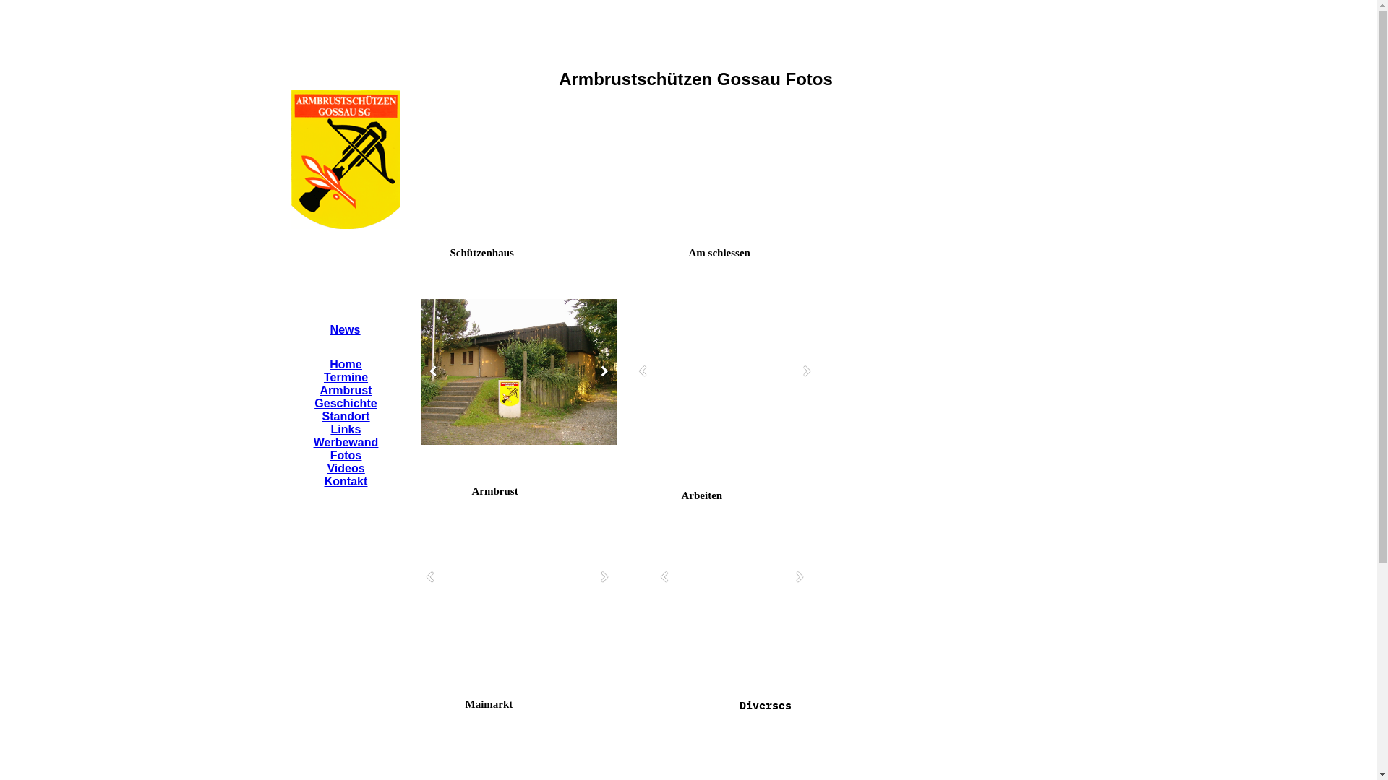 The width and height of the screenshot is (1388, 780). I want to click on Armbrust, so click(346, 390).